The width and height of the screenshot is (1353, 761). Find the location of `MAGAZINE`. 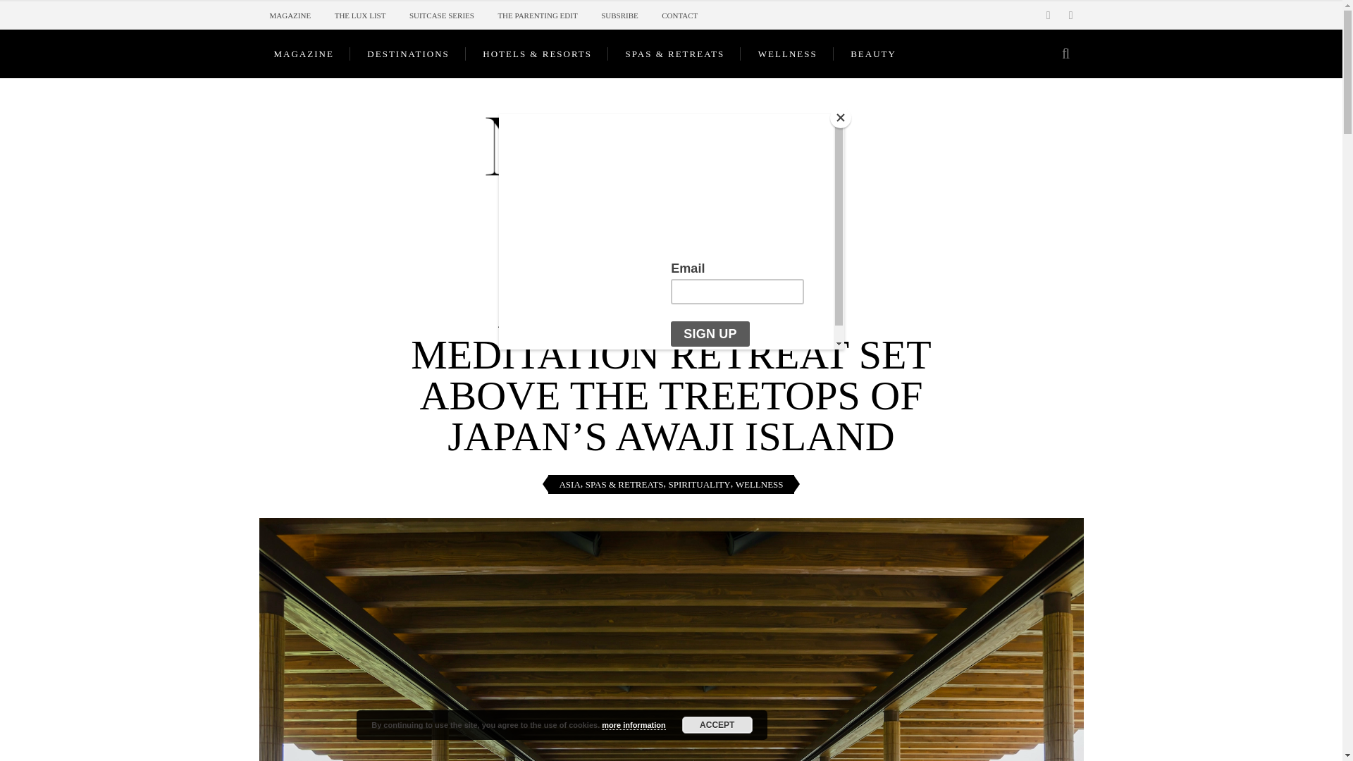

MAGAZINE is located at coordinates (304, 54).